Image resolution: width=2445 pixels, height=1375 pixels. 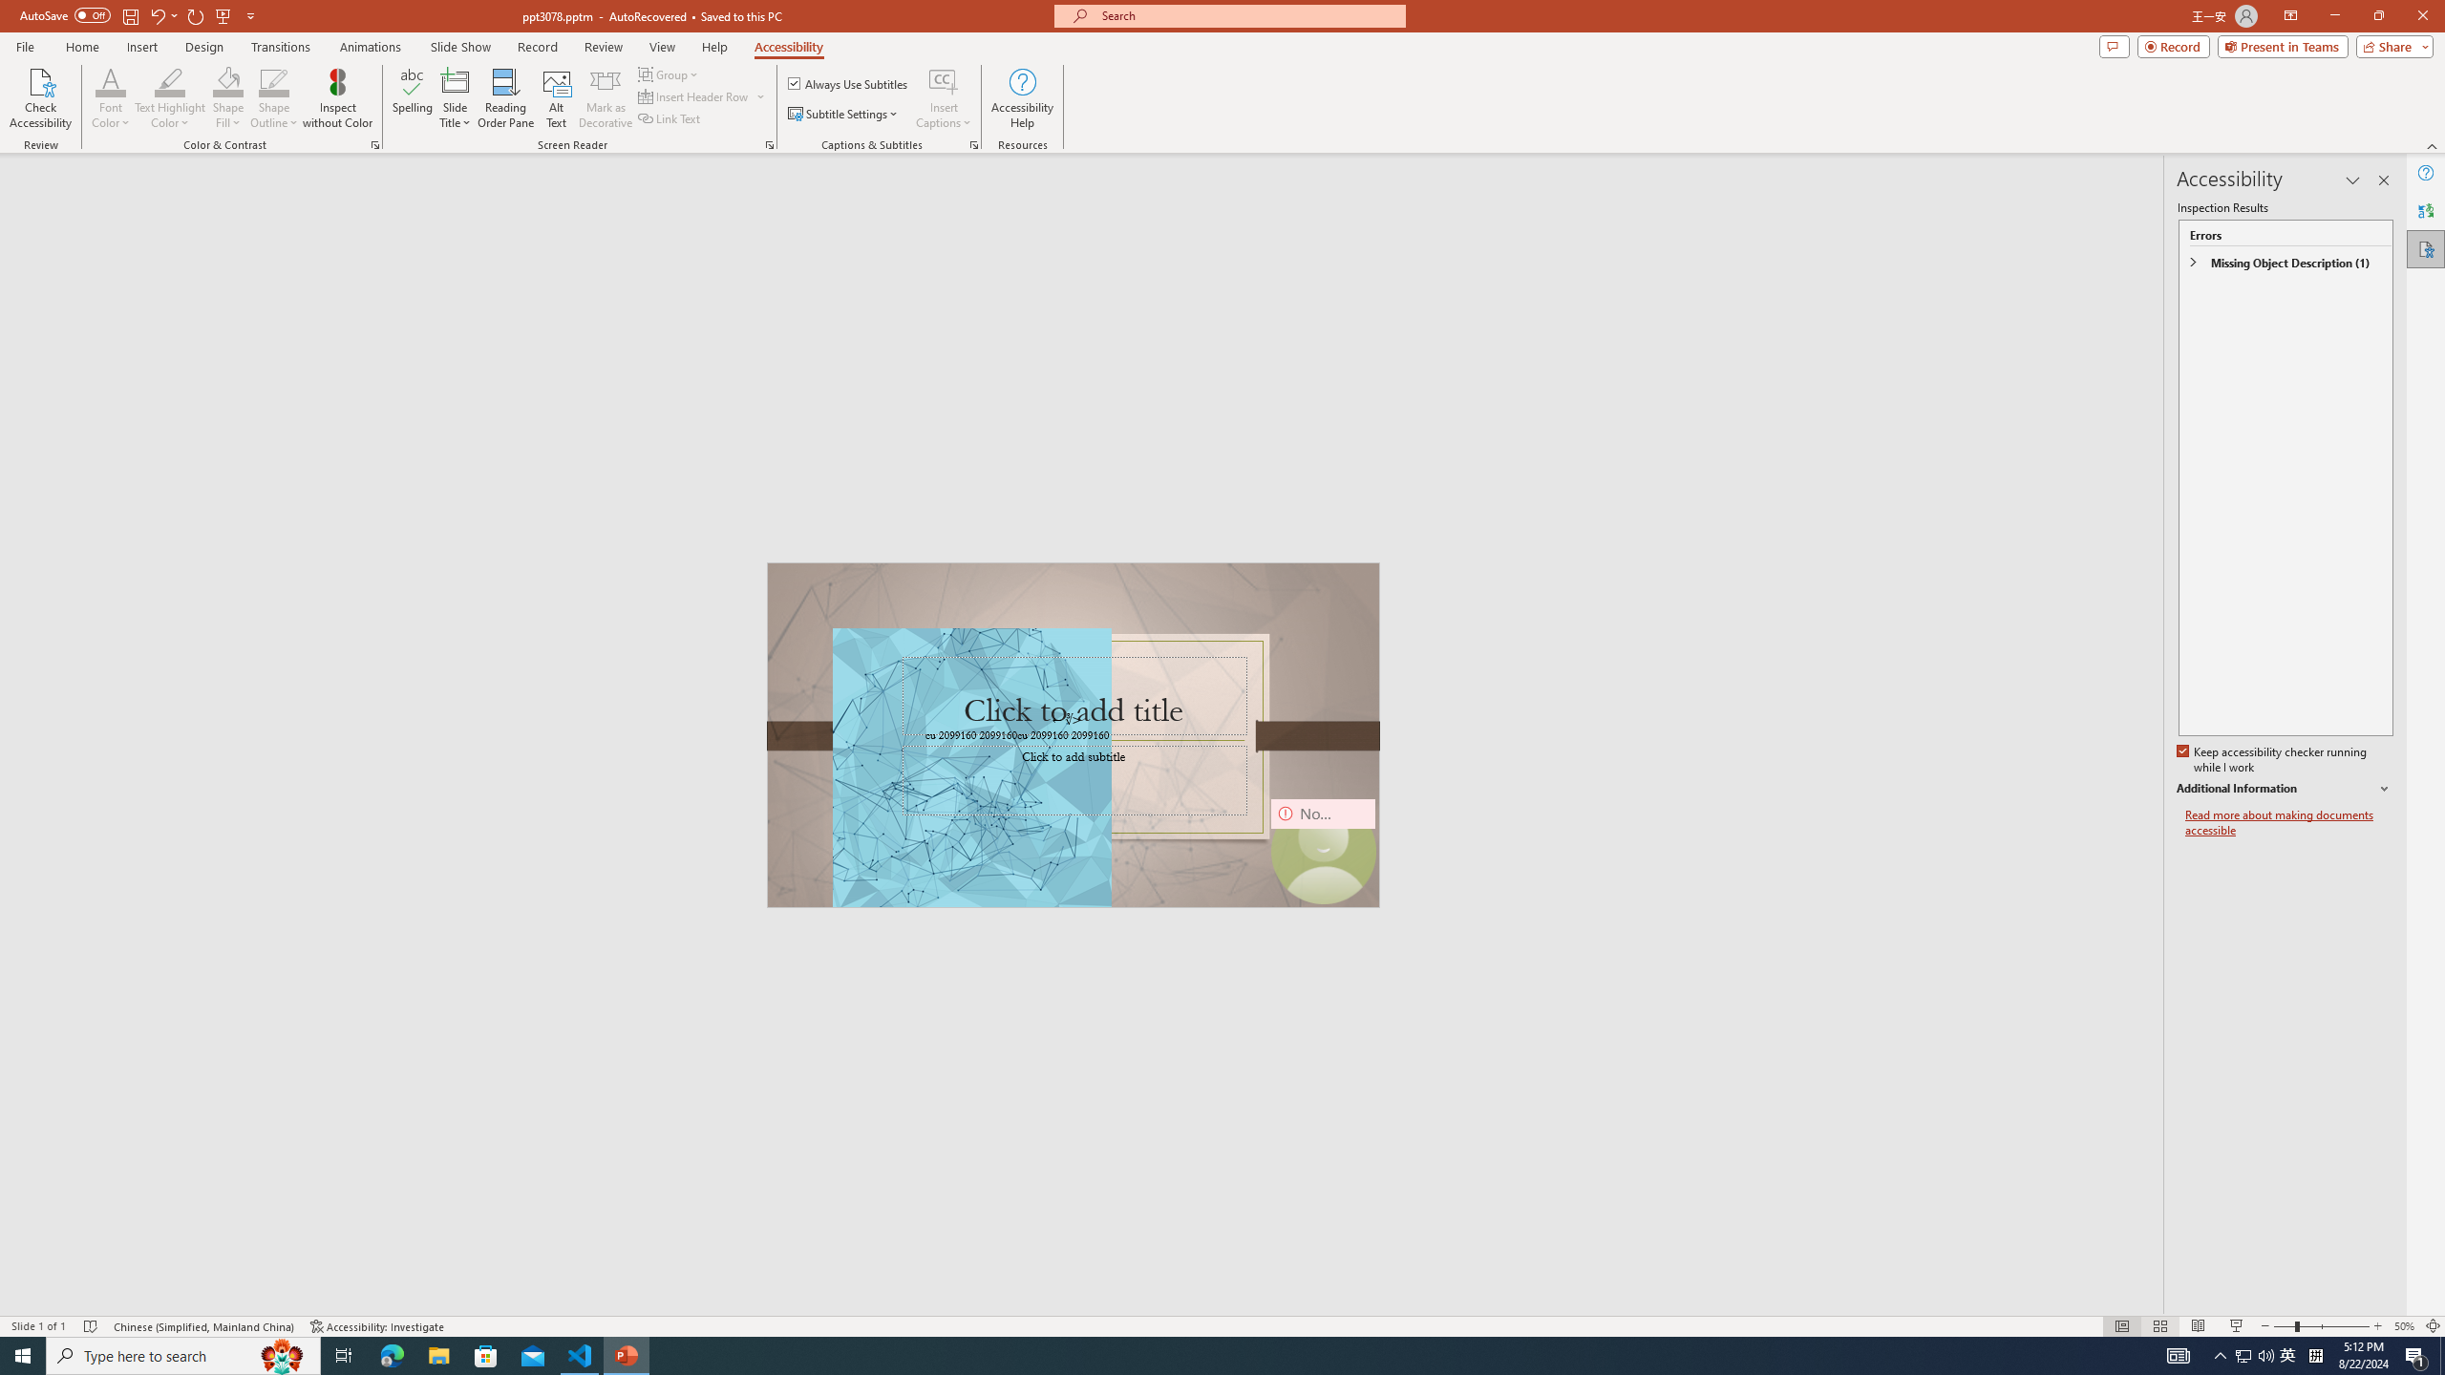 I want to click on Inspect without Color, so click(x=338, y=98).